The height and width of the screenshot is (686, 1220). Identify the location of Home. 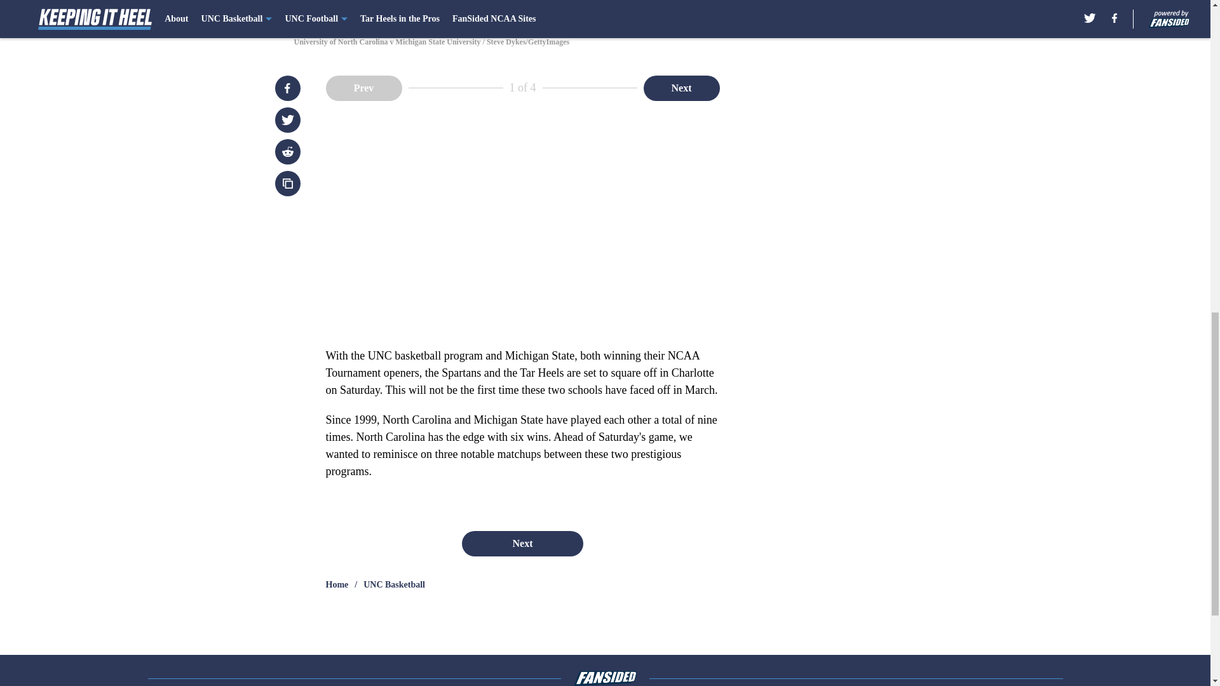
(337, 584).